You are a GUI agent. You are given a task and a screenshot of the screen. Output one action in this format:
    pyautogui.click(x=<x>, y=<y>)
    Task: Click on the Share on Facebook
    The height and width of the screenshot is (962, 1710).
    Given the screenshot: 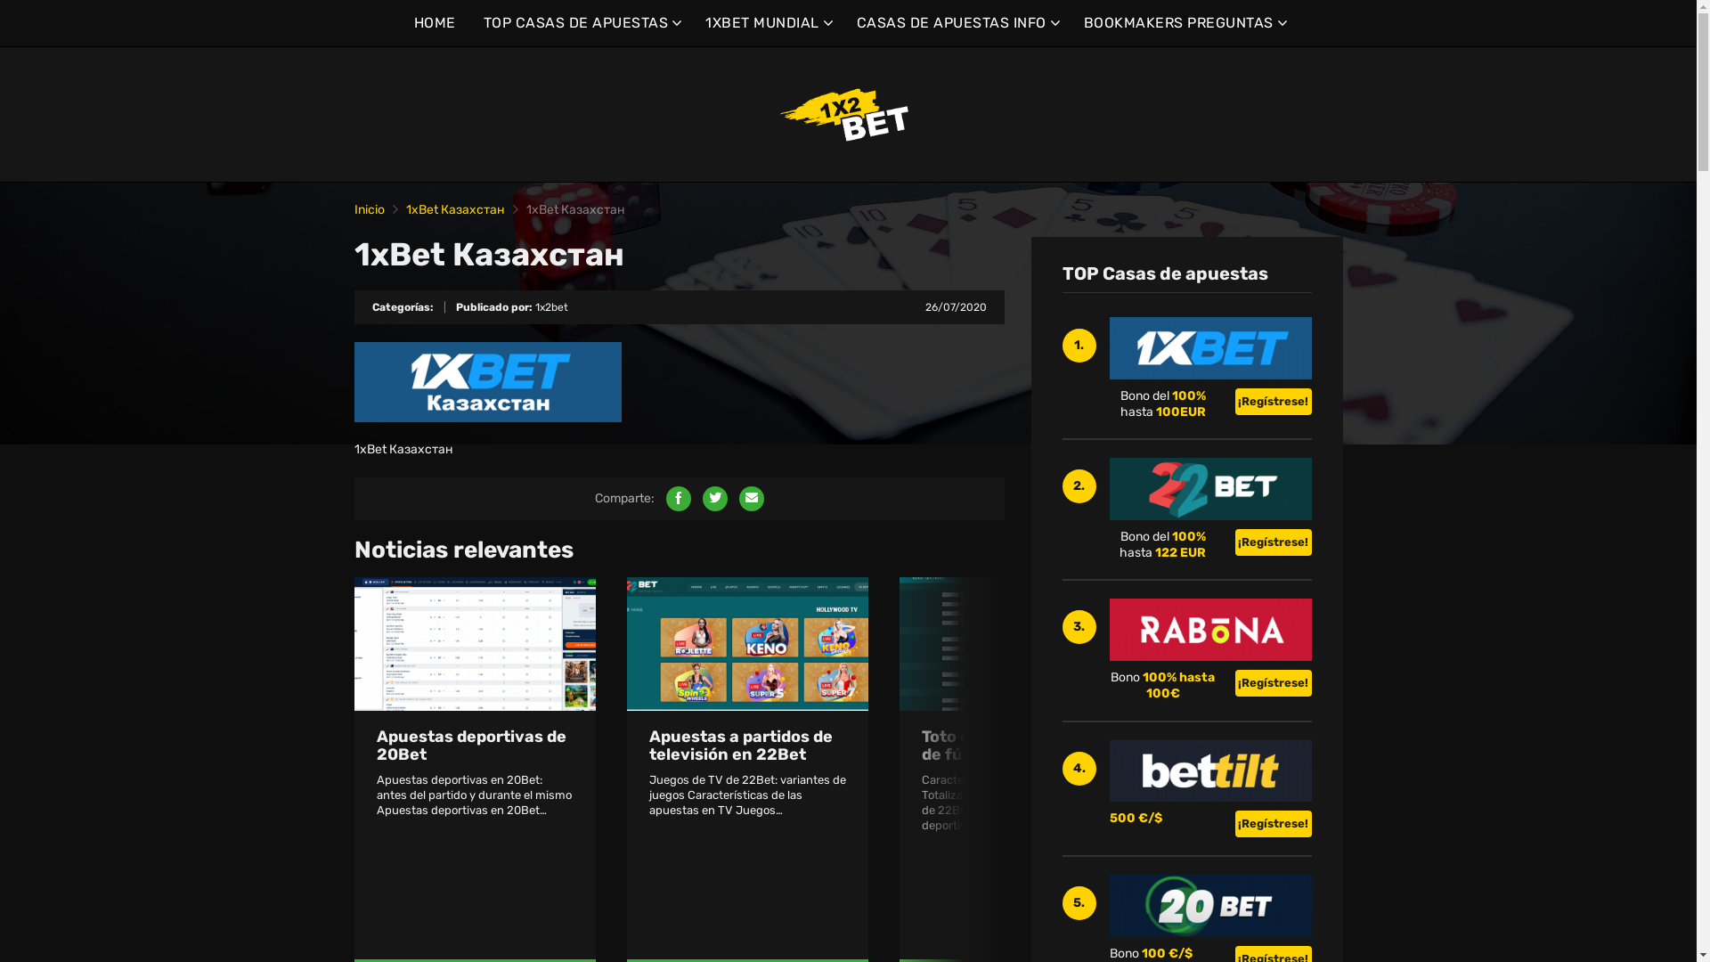 What is the action you would take?
    pyautogui.click(x=679, y=499)
    